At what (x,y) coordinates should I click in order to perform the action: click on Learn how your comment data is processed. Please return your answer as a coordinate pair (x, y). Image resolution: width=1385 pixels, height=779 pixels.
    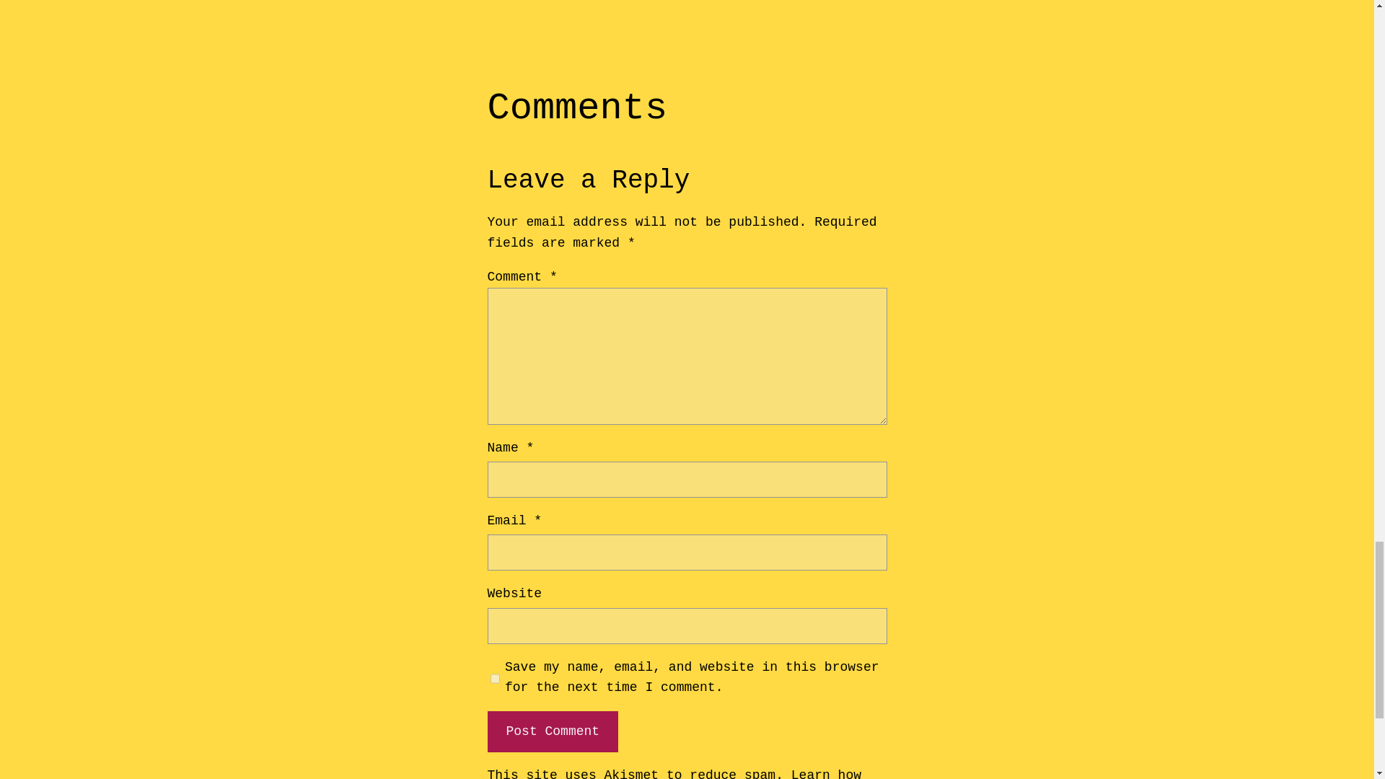
    Looking at the image, I should click on (674, 773).